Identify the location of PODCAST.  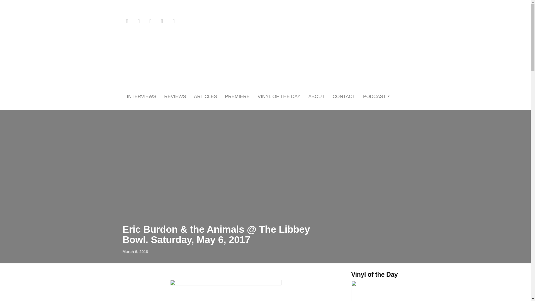
(374, 96).